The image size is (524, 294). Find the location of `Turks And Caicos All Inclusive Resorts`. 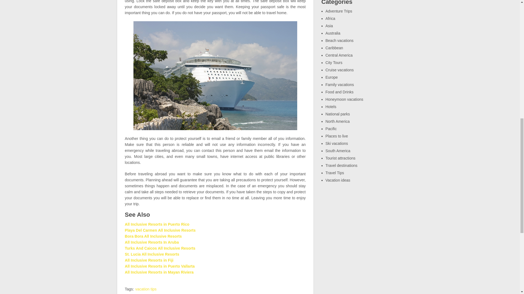

Turks And Caicos All Inclusive Resorts is located at coordinates (160, 248).